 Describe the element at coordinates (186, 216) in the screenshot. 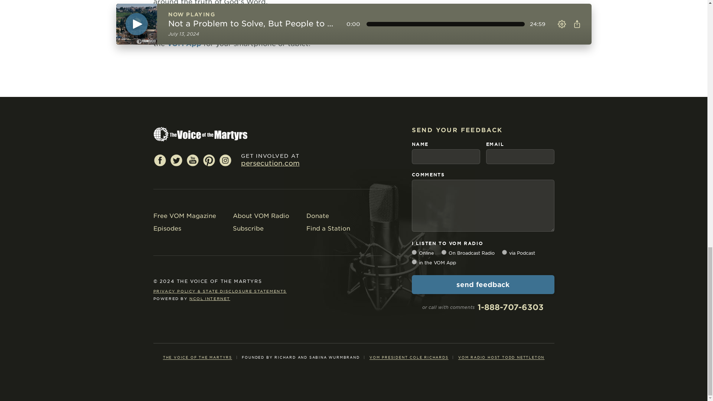

I see `Free VOM Magazine` at that location.